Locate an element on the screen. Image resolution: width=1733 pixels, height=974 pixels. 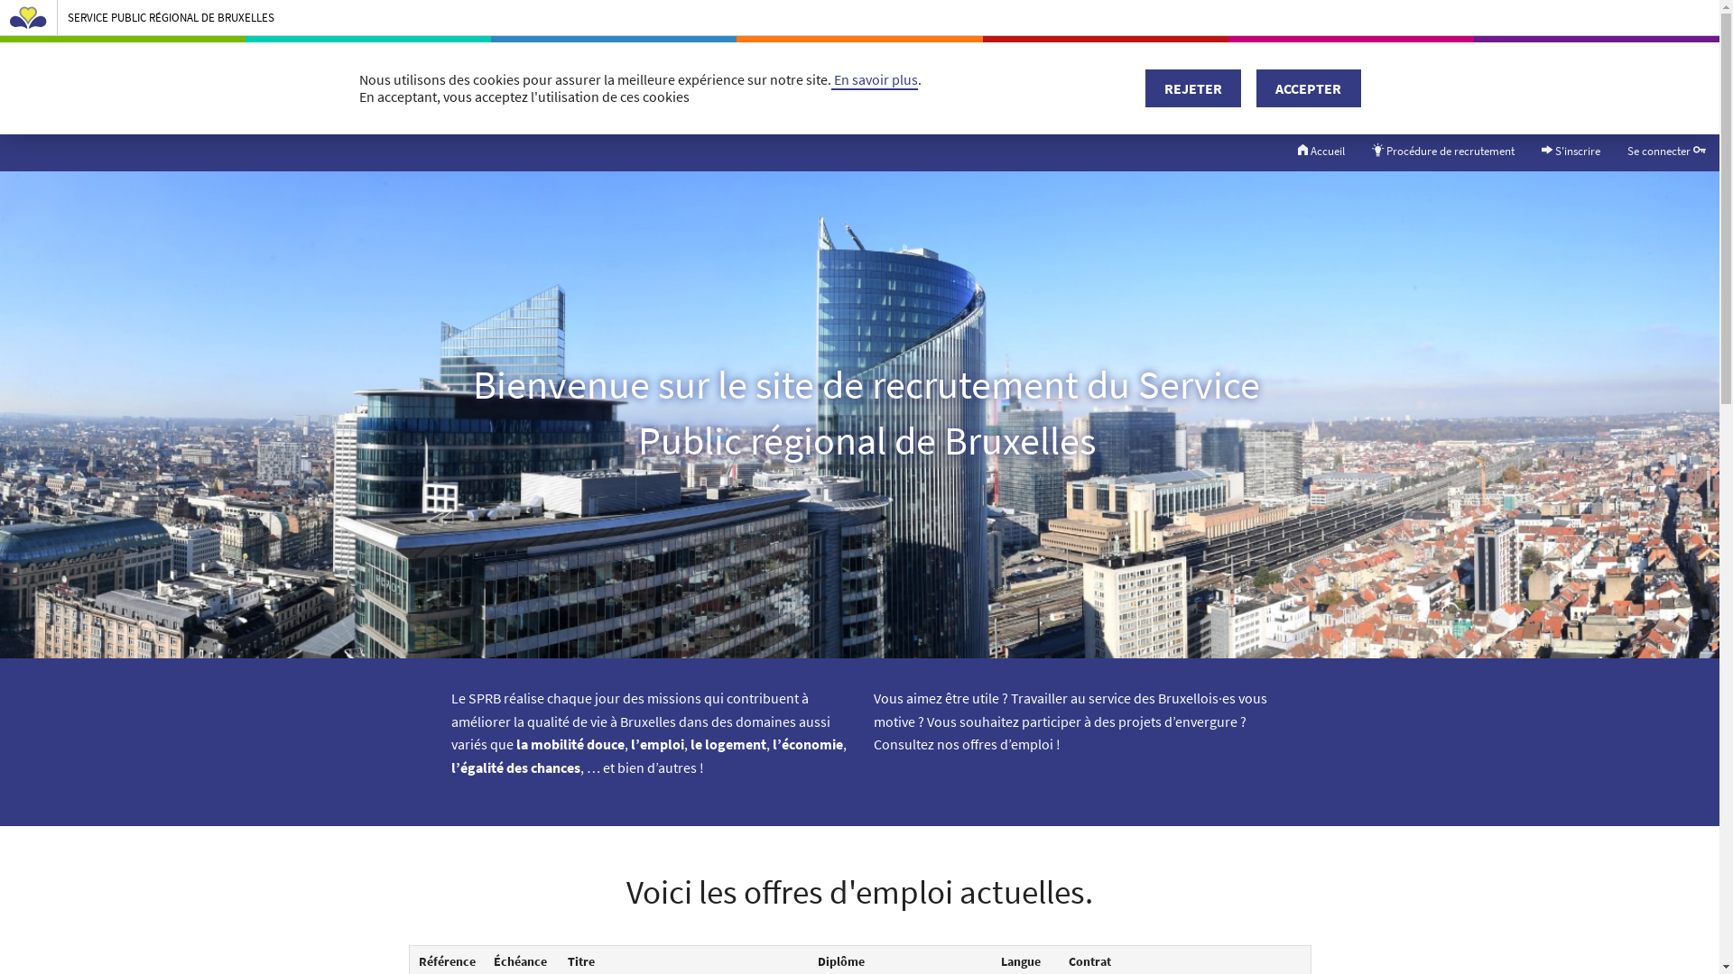
Accueil is located at coordinates (1321, 151).